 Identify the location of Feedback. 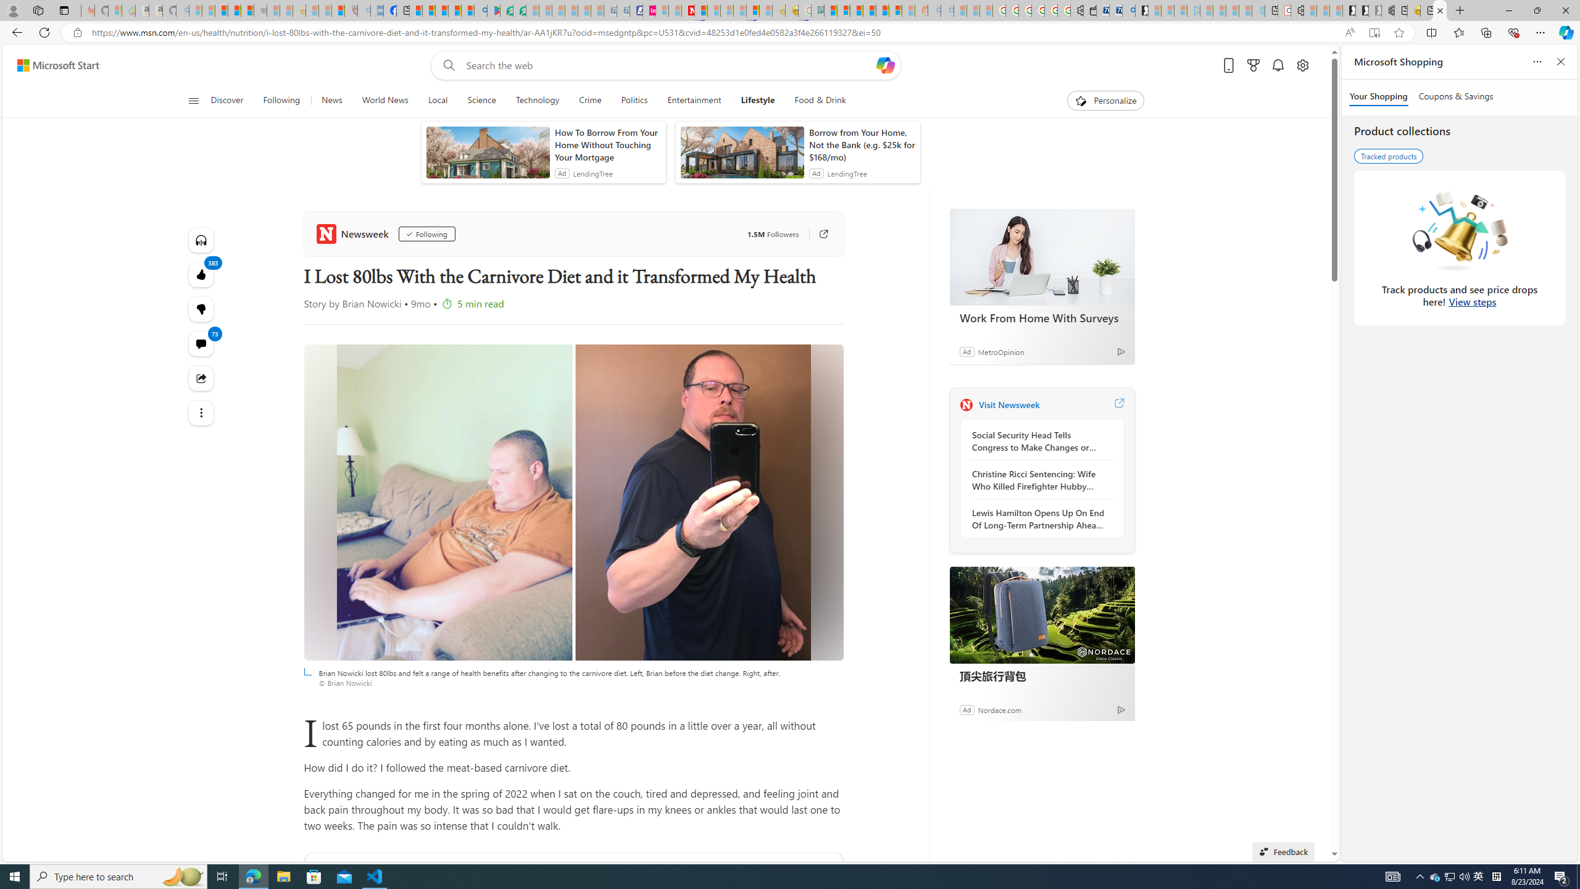
(1284, 851).